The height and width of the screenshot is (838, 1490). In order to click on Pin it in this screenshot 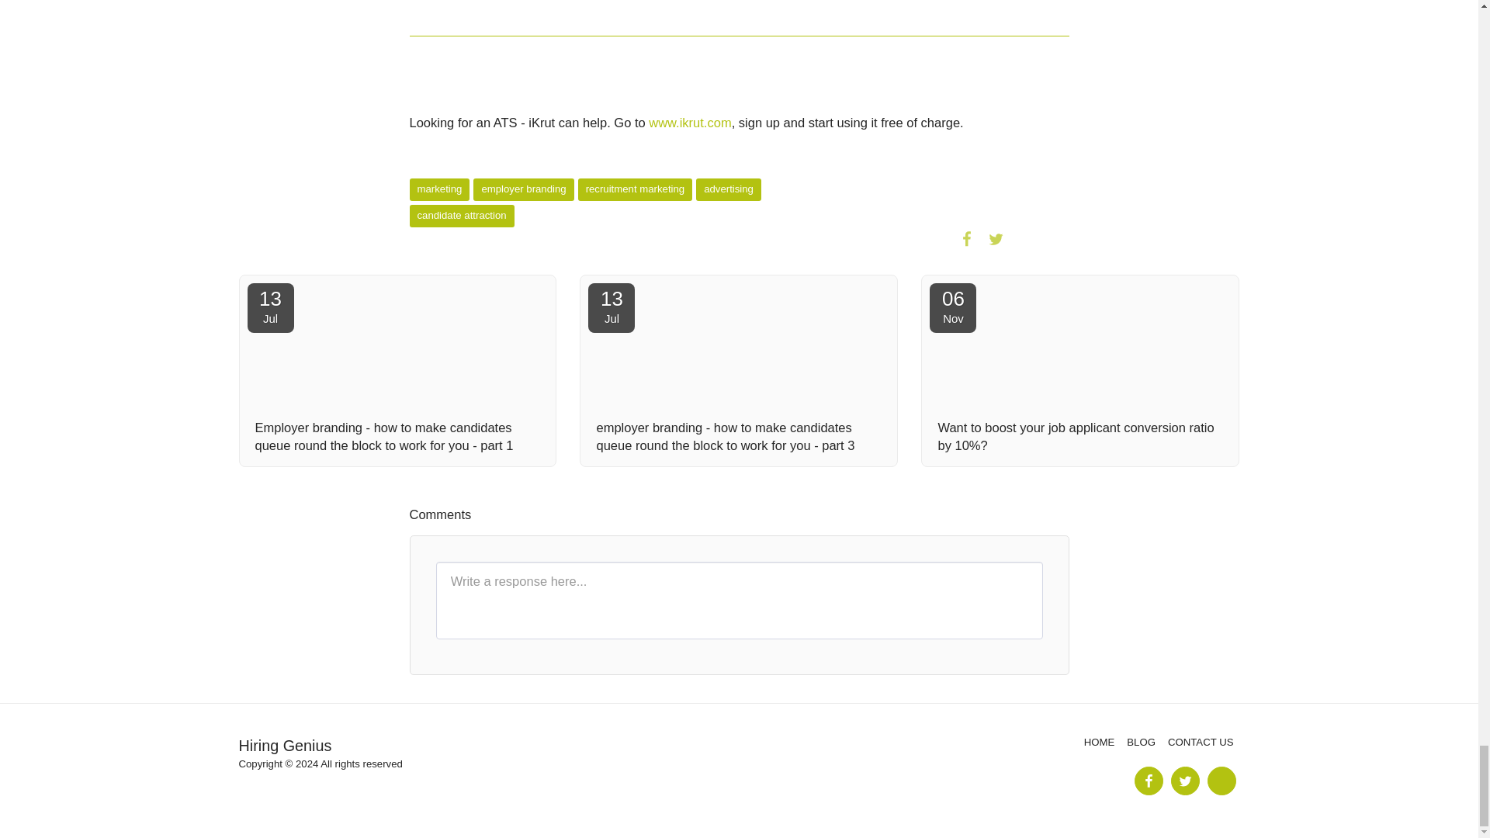, I will do `click(1026, 238)`.